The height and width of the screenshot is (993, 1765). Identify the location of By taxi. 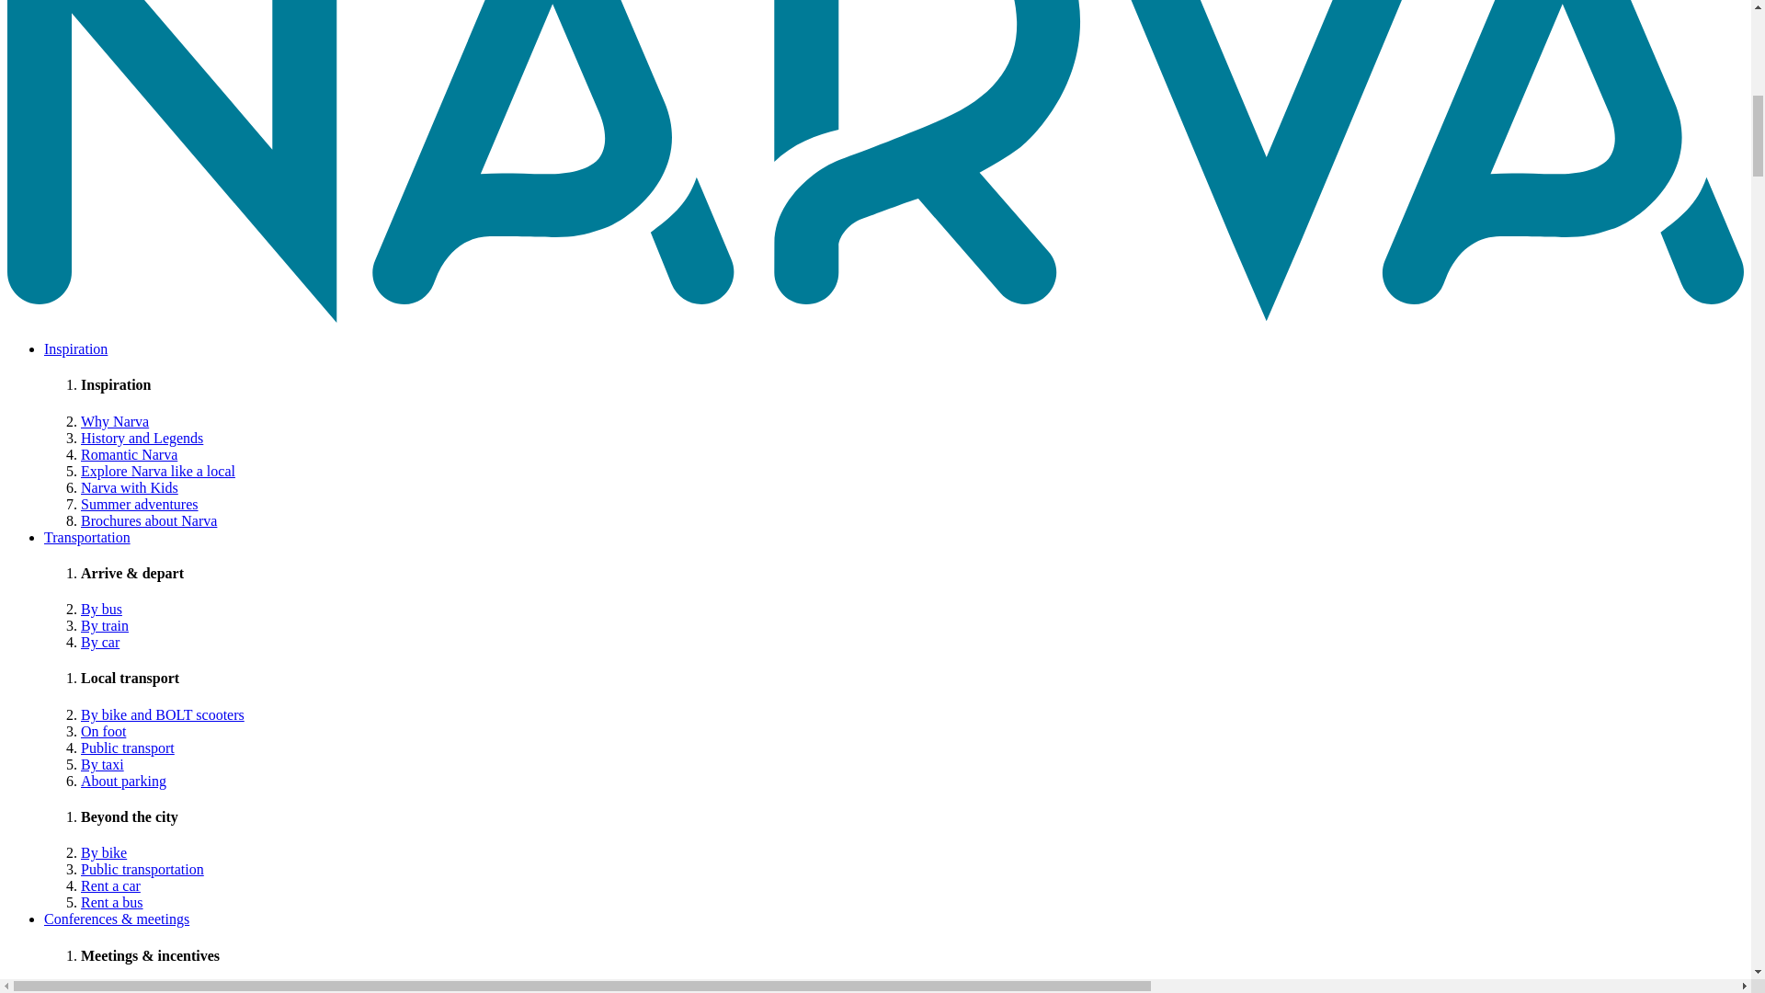
(102, 764).